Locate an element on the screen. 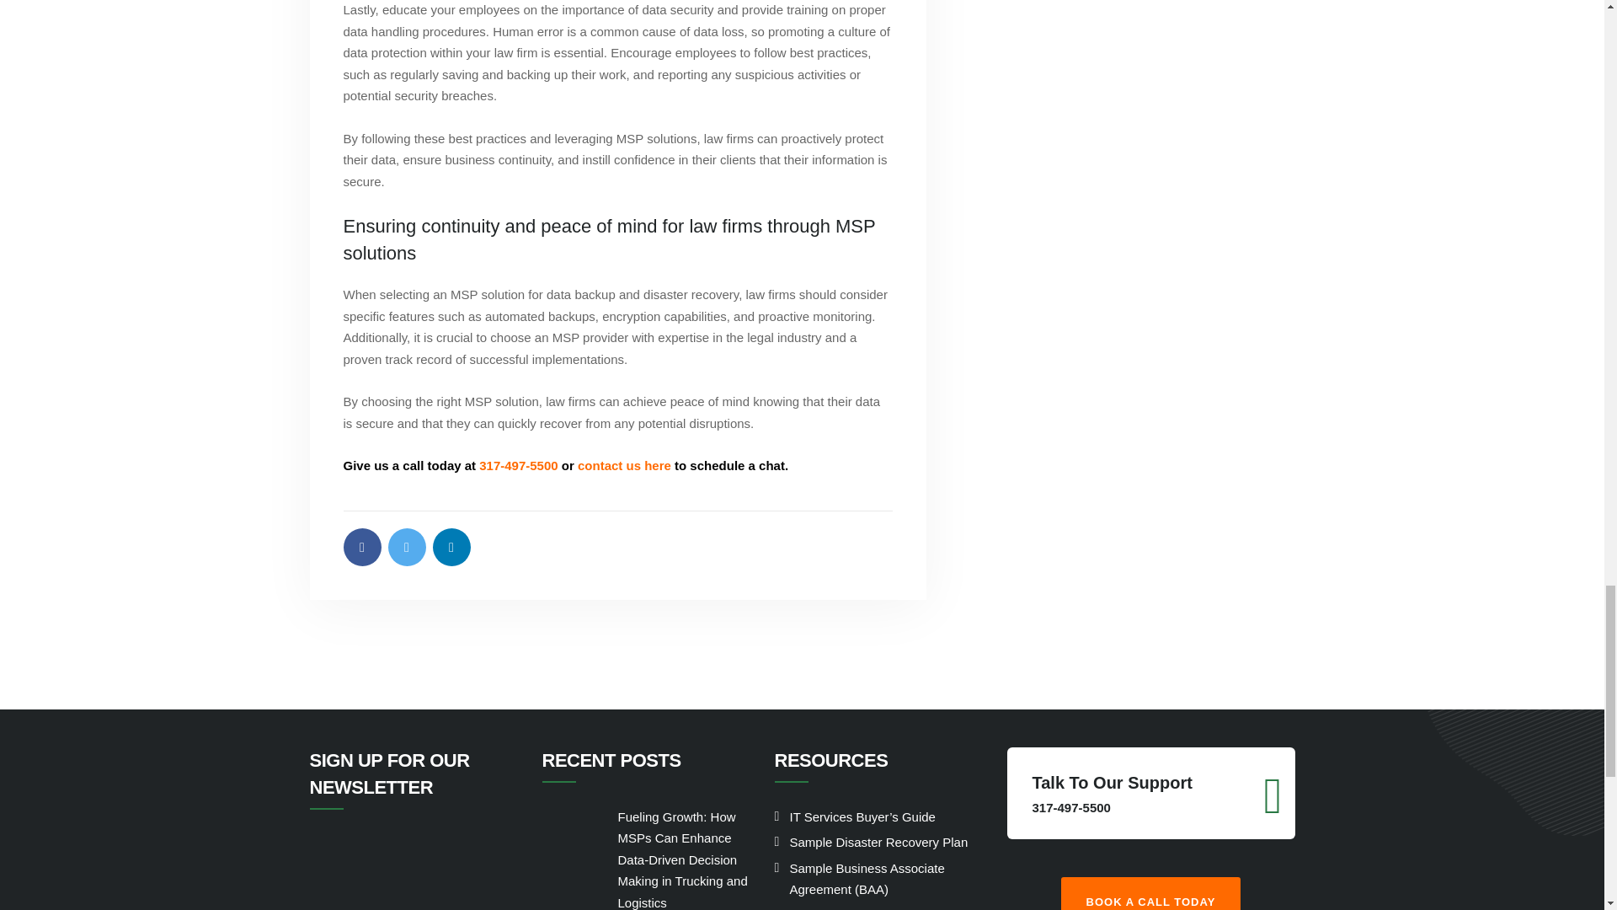  Share on Facebook is located at coordinates (362, 546).